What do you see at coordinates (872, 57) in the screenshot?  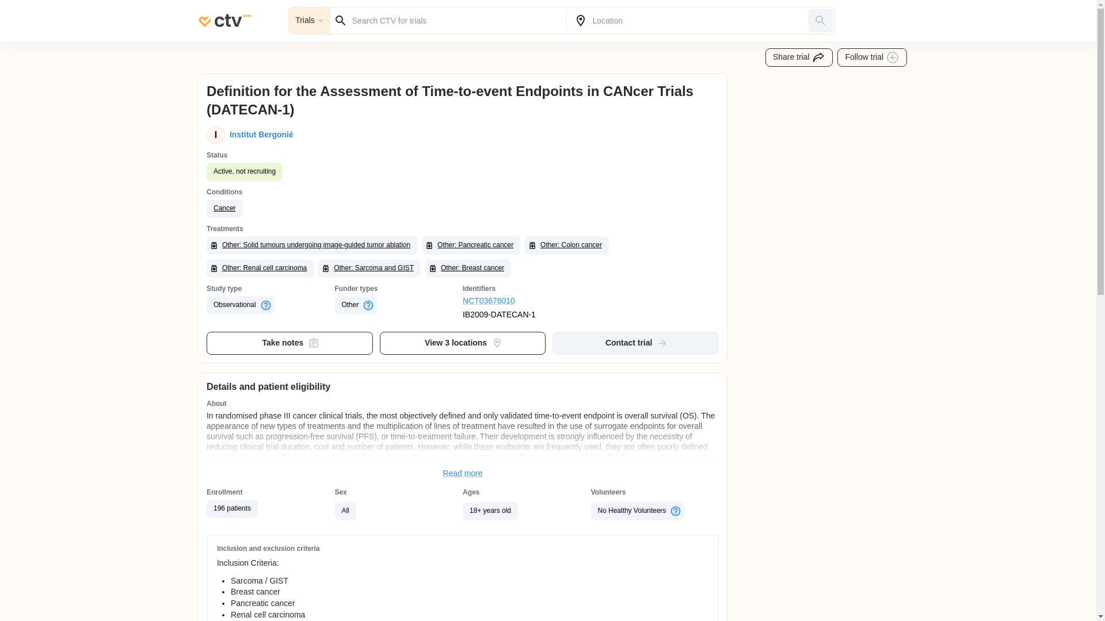 I see `Follow trial` at bounding box center [872, 57].